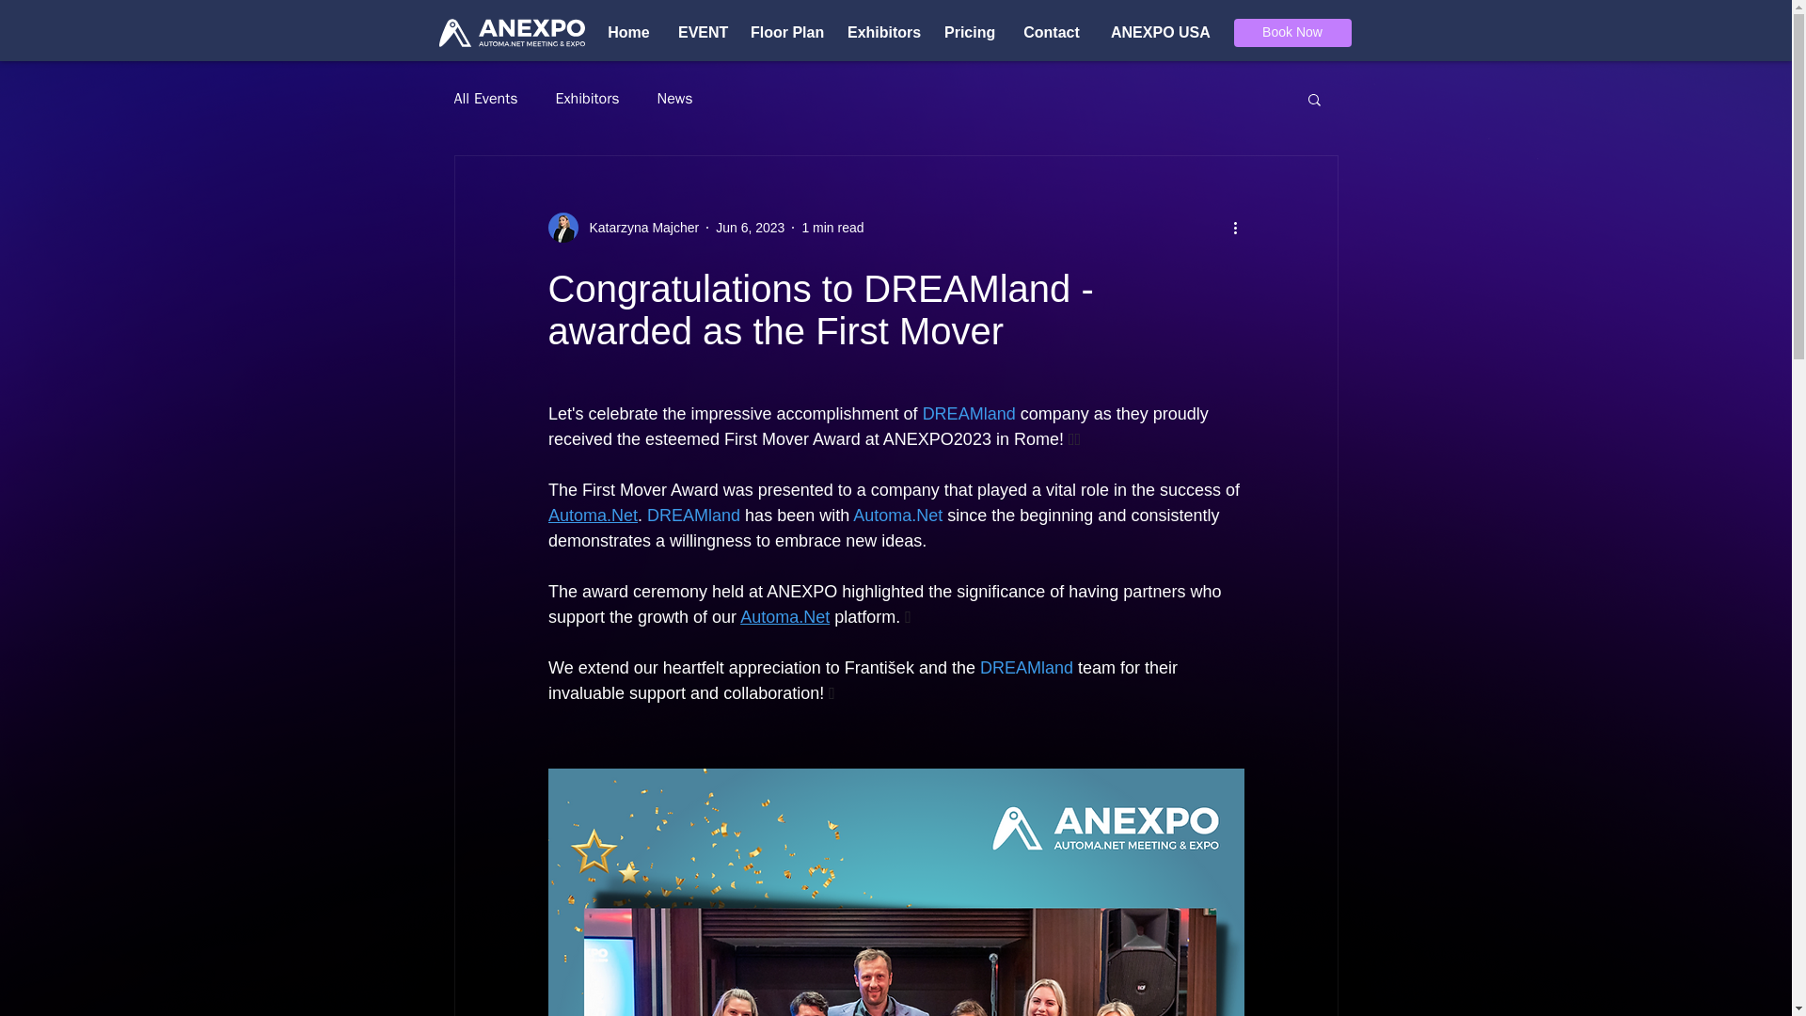  What do you see at coordinates (784, 32) in the screenshot?
I see `Floor Plan` at bounding box center [784, 32].